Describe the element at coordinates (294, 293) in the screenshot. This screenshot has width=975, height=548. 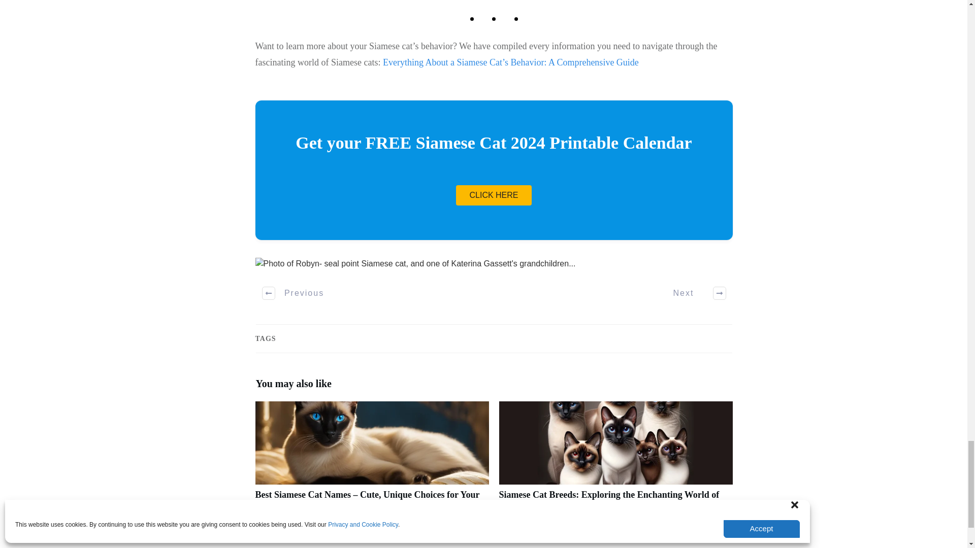
I see `Previous` at that location.